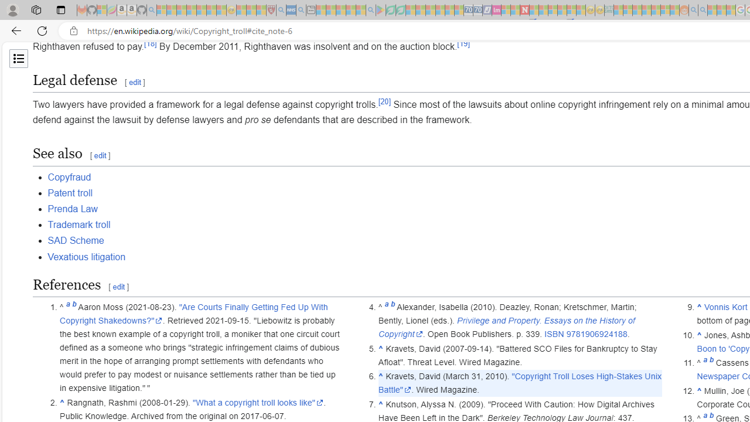 The image size is (750, 422). Describe the element at coordinates (75, 240) in the screenshot. I see `SAD Scheme` at that location.